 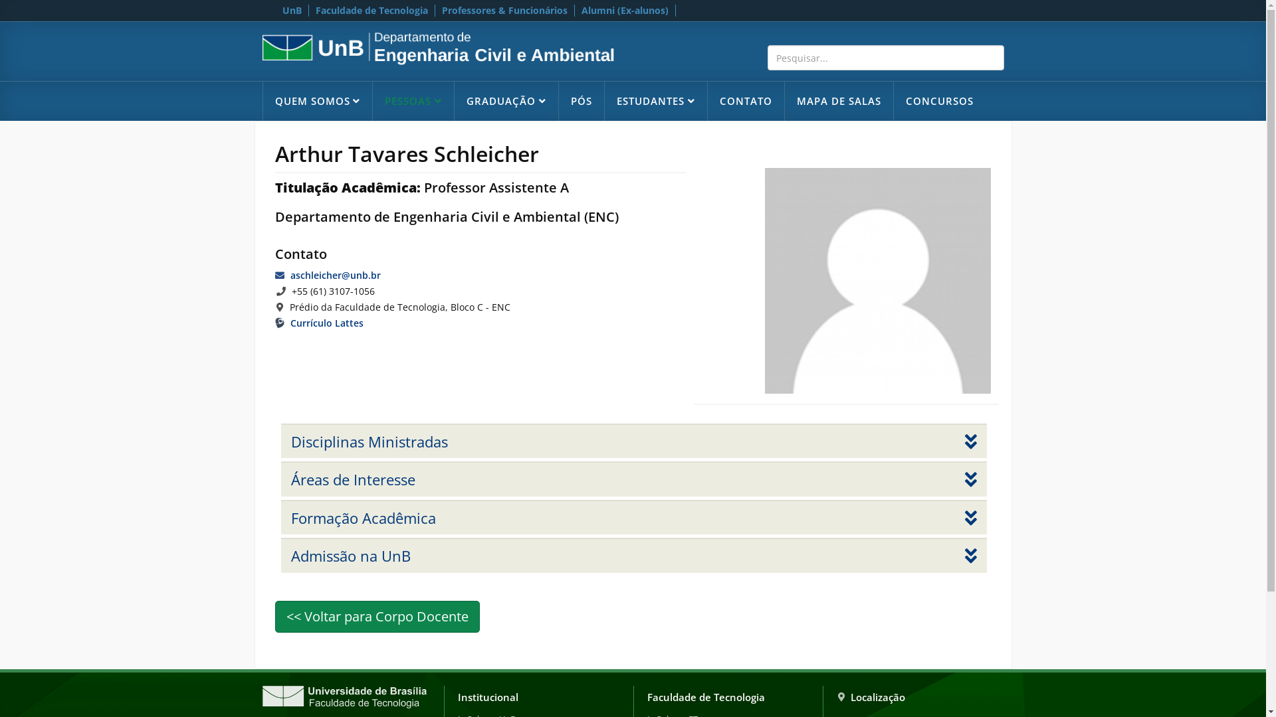 What do you see at coordinates (335, 275) in the screenshot?
I see `aschleicher@unb.br` at bounding box center [335, 275].